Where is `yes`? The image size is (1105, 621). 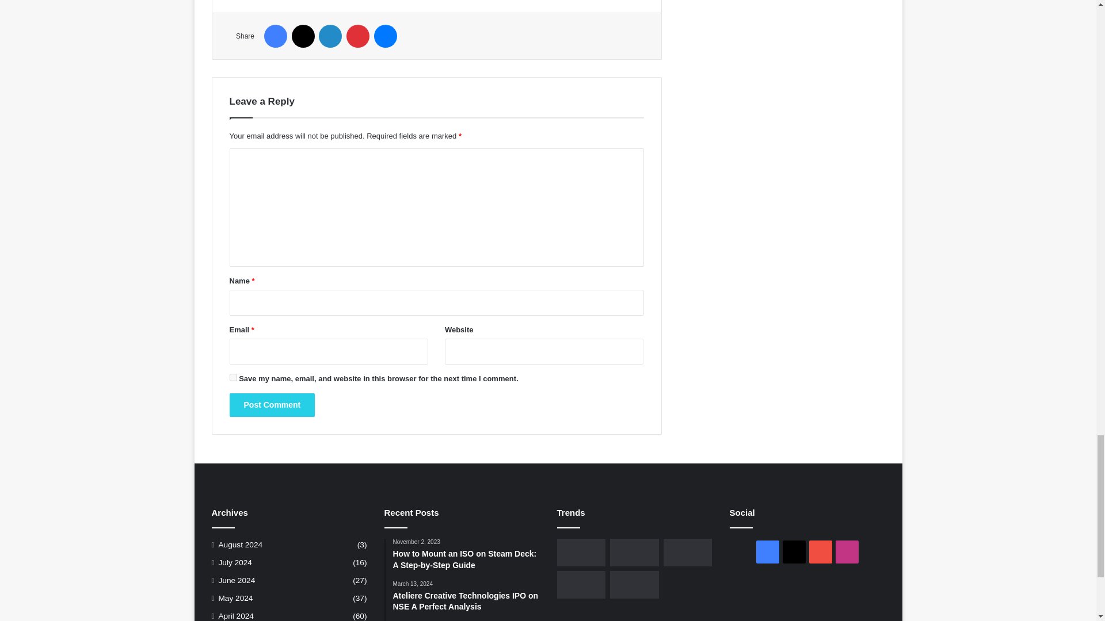 yes is located at coordinates (233, 377).